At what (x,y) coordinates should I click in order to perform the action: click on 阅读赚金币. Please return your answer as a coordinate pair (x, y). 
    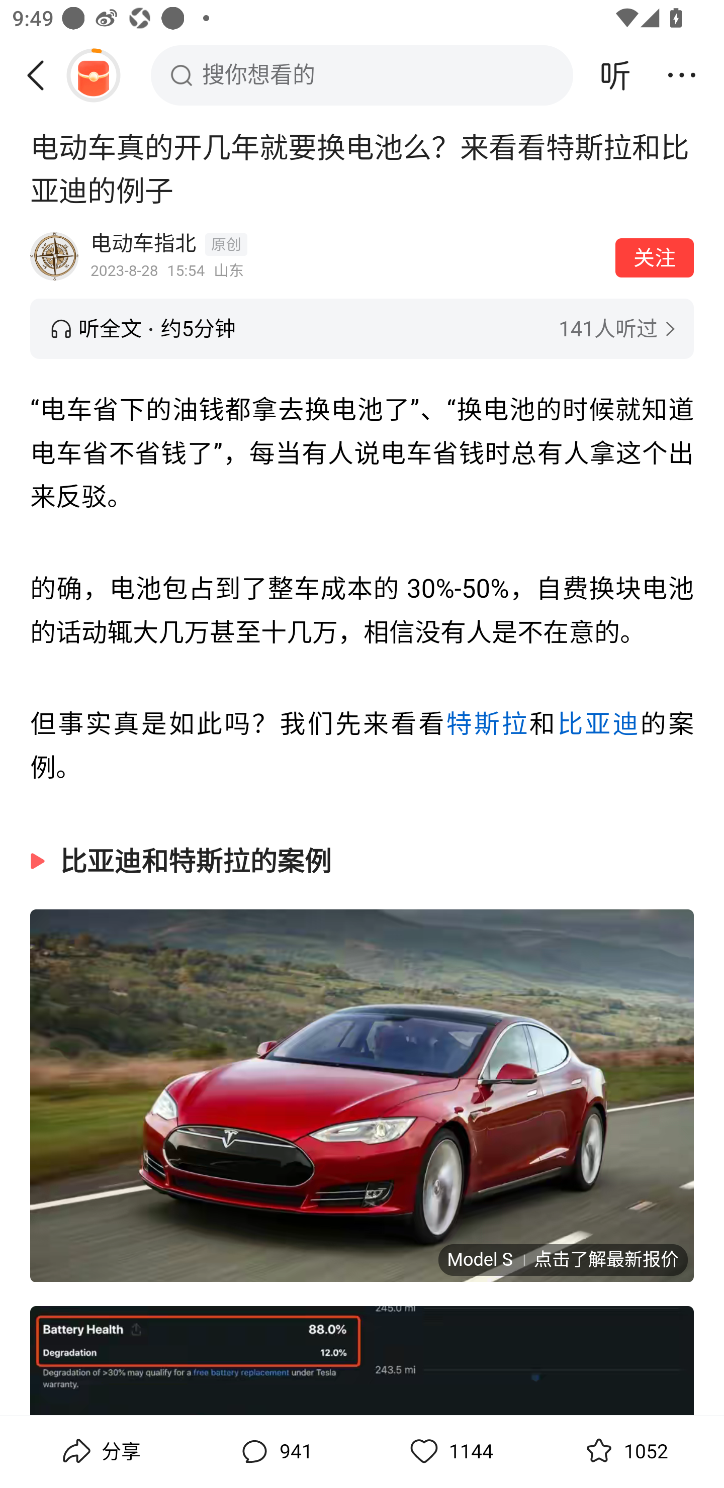
    Looking at the image, I should click on (93, 75).